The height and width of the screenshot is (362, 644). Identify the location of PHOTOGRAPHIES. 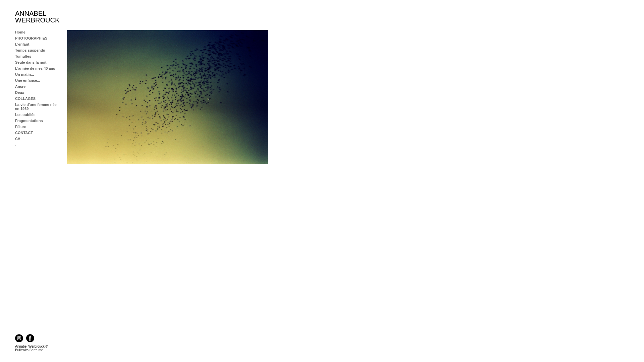
(31, 38).